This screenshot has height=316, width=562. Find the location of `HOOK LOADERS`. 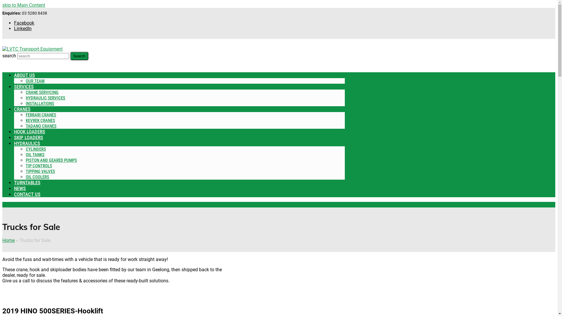

HOOK LOADERS is located at coordinates (30, 132).